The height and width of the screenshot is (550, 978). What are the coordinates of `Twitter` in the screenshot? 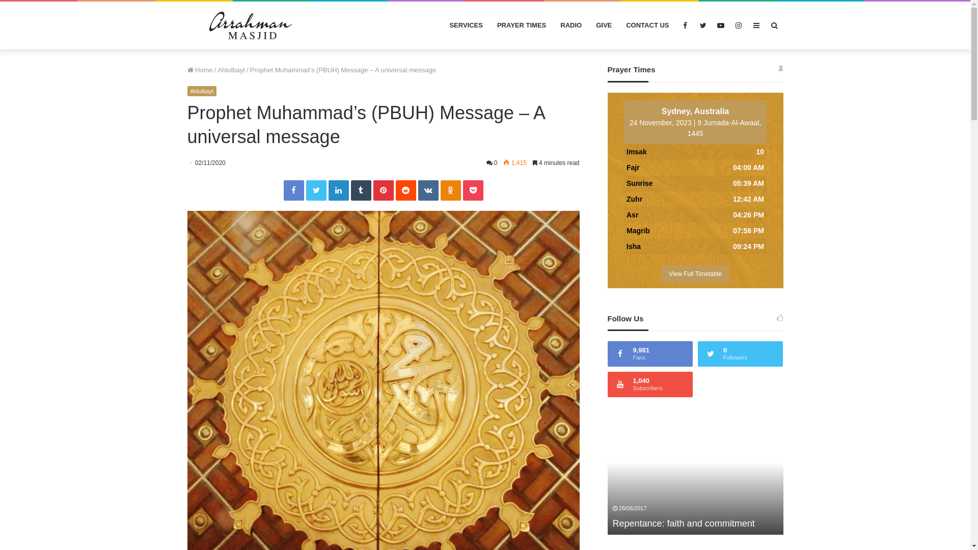 It's located at (703, 25).